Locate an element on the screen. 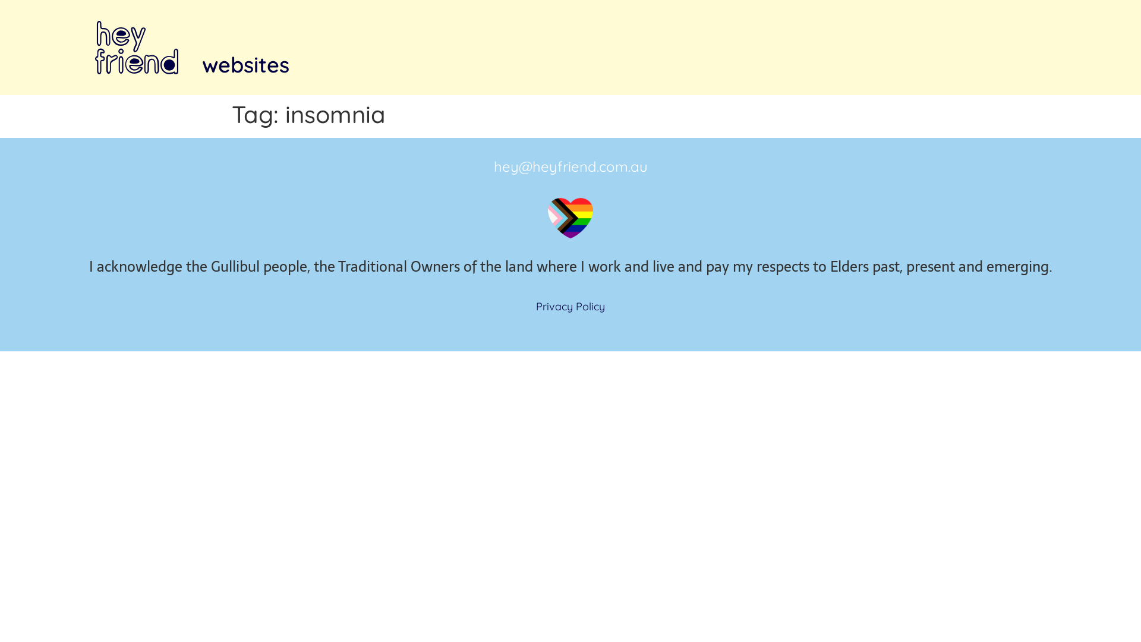  websites is located at coordinates (245, 65).